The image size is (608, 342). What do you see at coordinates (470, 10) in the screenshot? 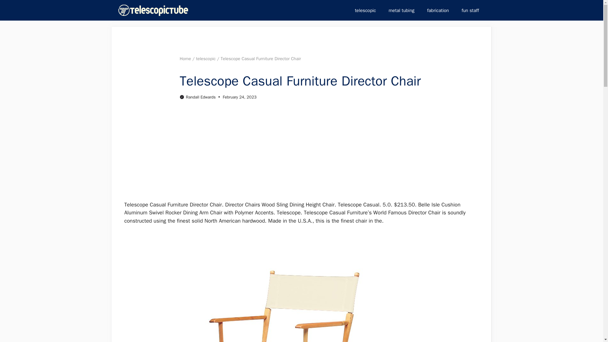
I see `fun staff` at bounding box center [470, 10].